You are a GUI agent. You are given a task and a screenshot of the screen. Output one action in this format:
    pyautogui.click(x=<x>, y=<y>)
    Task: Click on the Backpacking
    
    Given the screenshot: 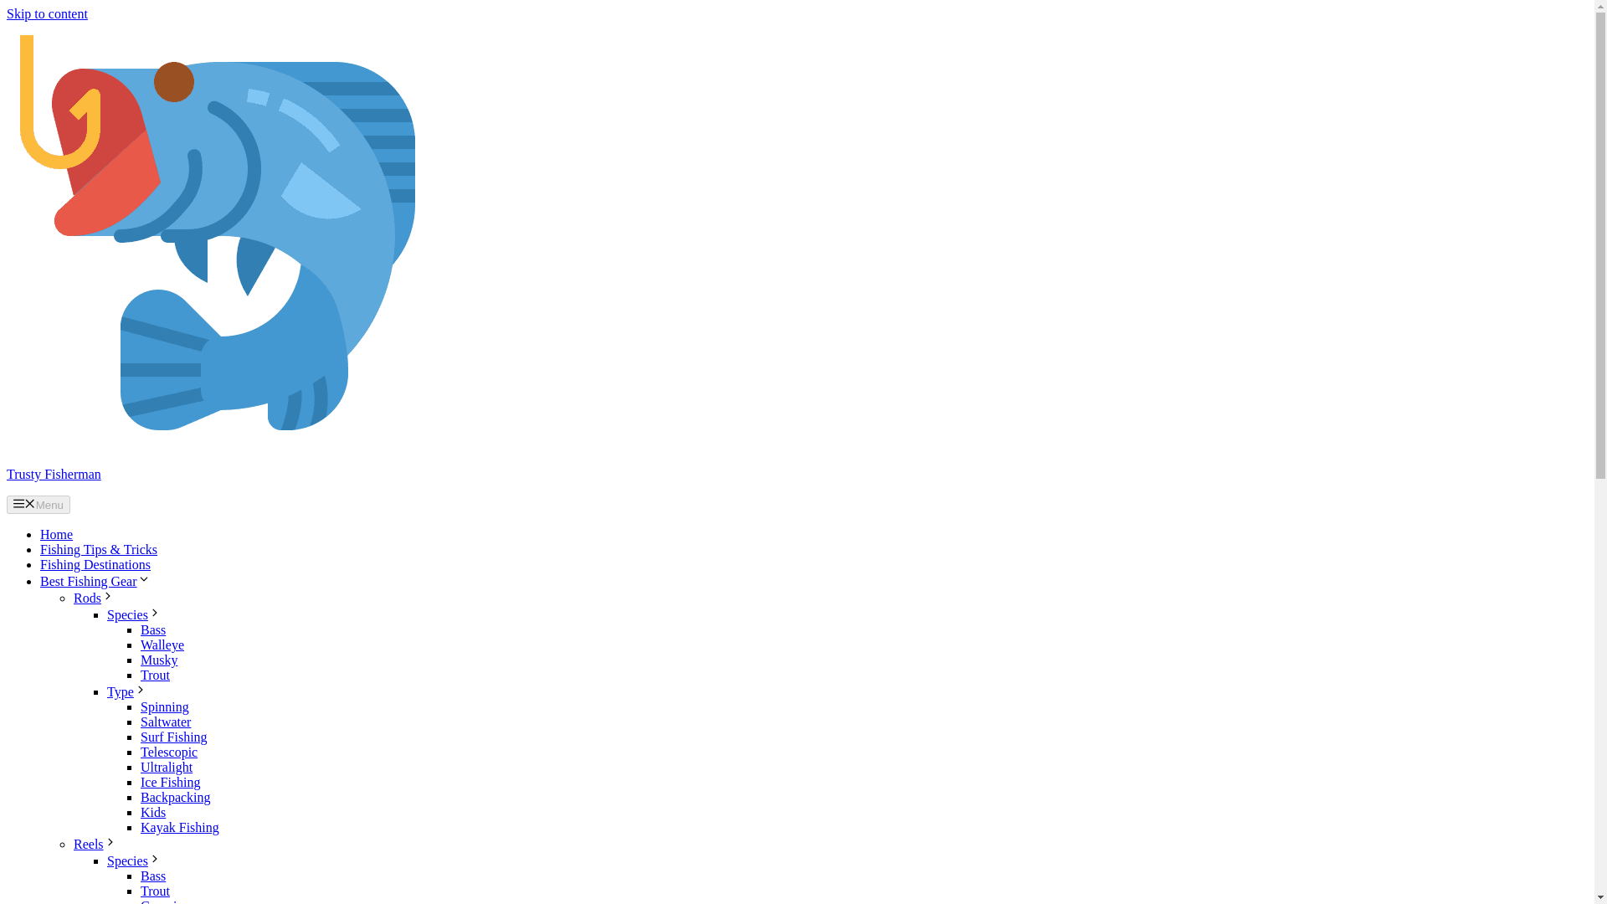 What is the action you would take?
    pyautogui.click(x=176, y=797)
    